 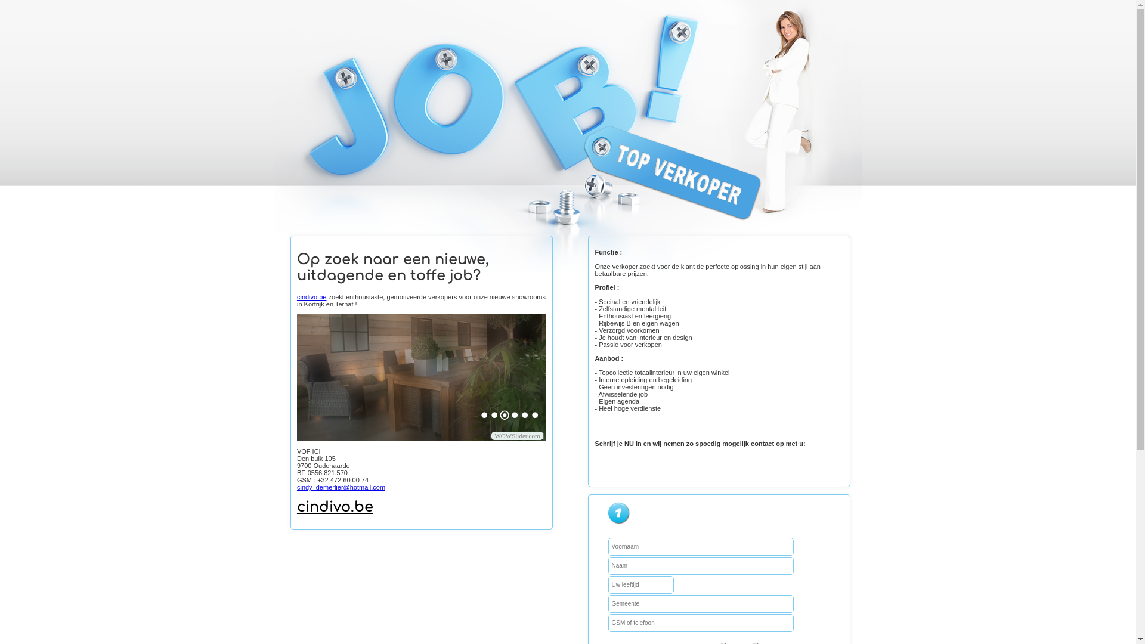 I want to click on cindivo.be, so click(x=312, y=297).